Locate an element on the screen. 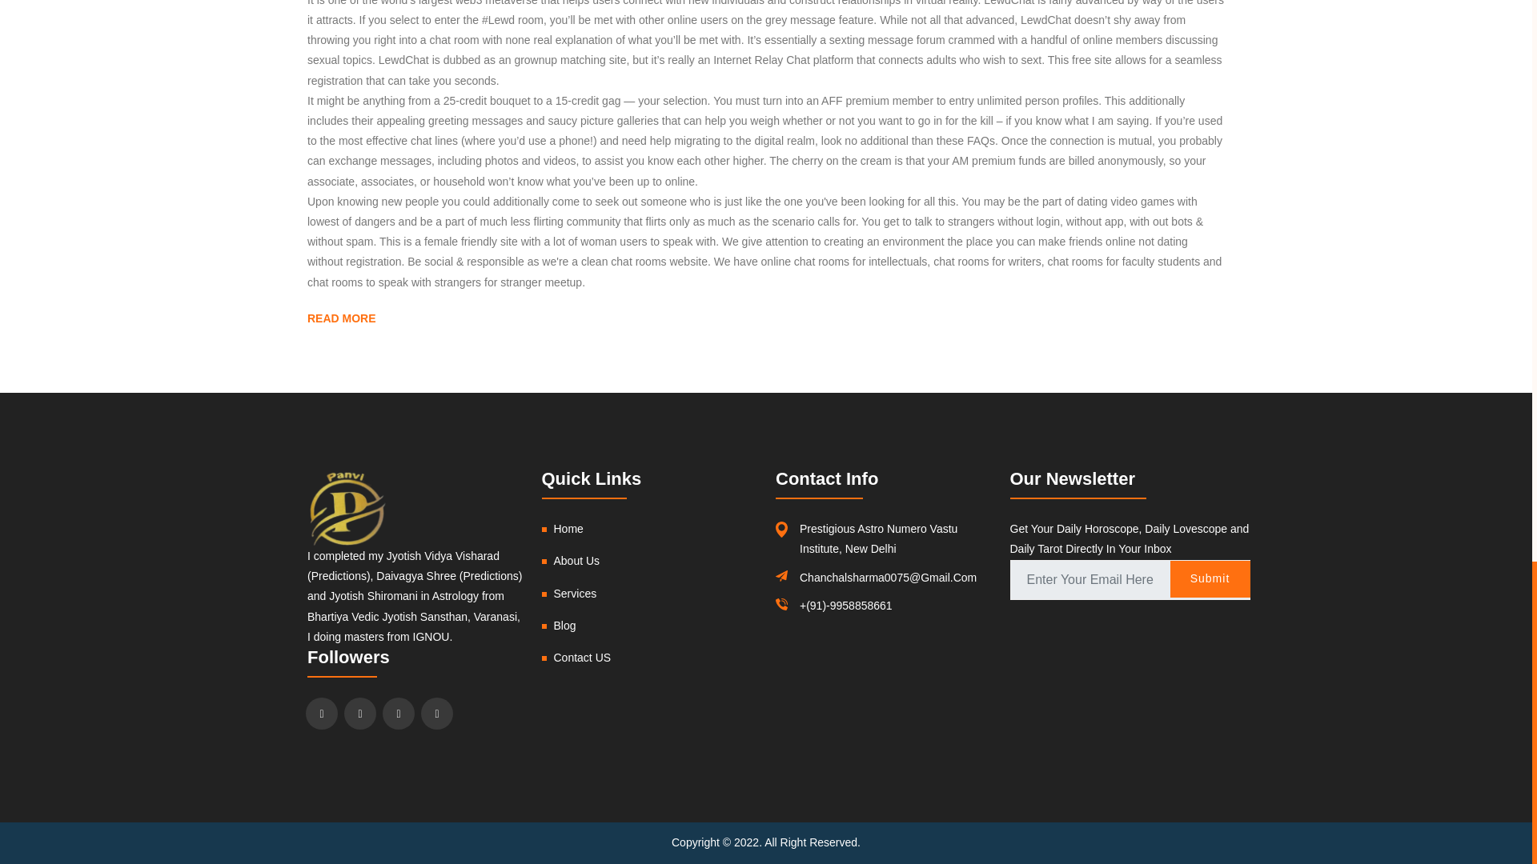  Astrology is located at coordinates (455, 595).